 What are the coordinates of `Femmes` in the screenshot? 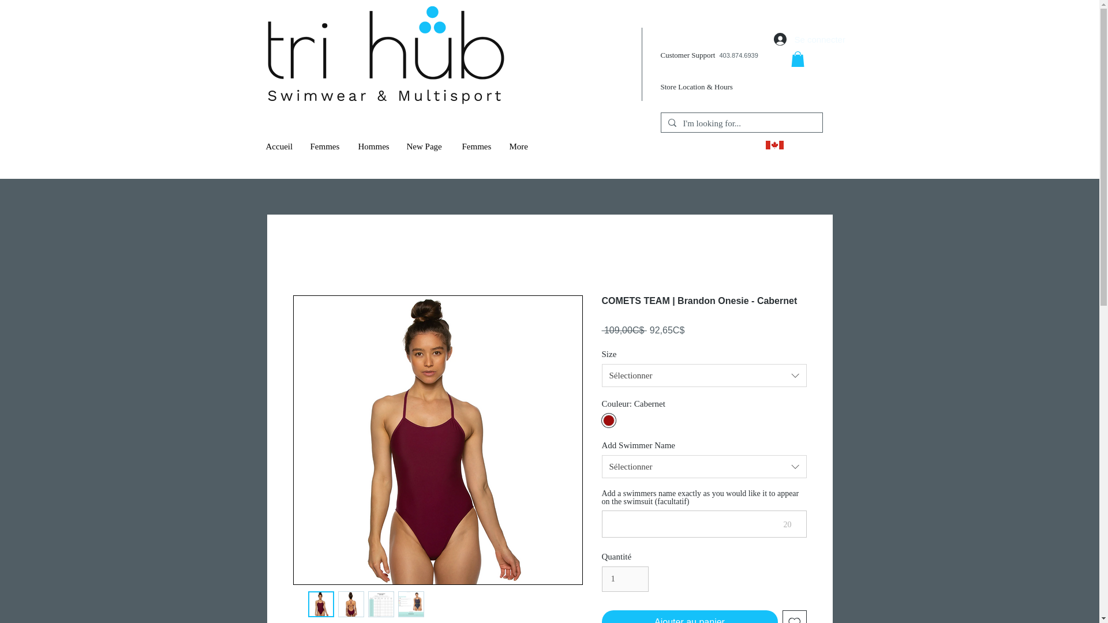 It's located at (477, 147).